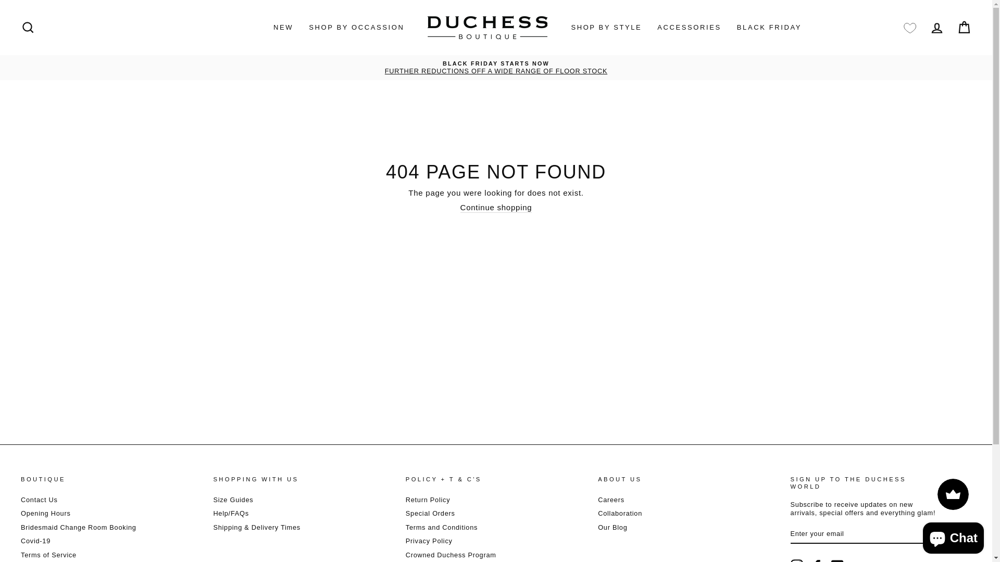  Describe the element at coordinates (35, 541) in the screenshot. I see `Covid-19` at that location.